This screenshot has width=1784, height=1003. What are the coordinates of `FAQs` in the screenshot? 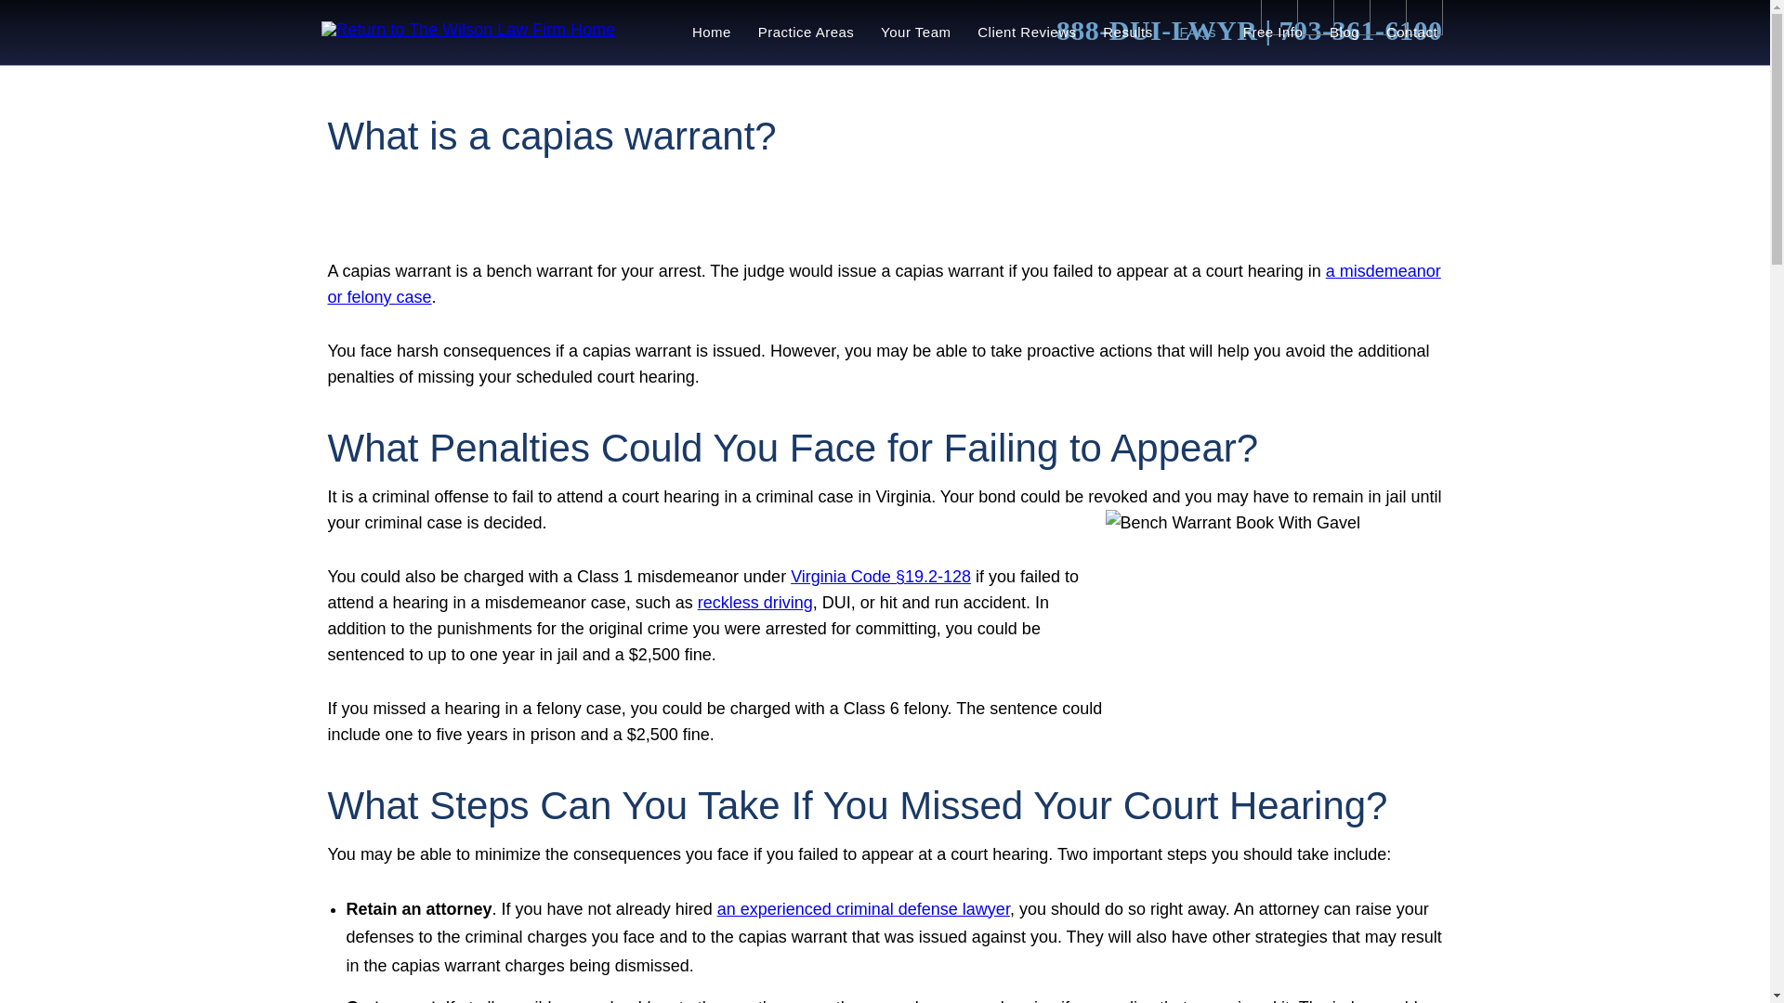 It's located at (1197, 33).